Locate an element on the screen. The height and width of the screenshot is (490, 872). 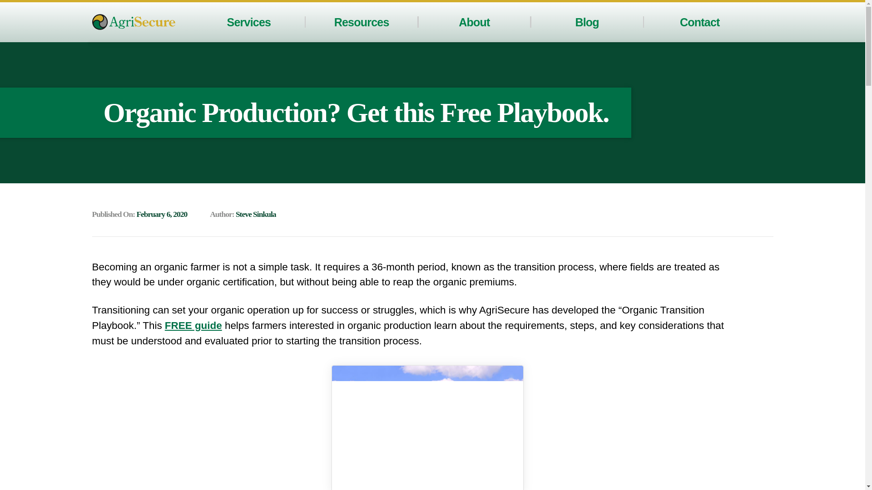
Blog is located at coordinates (586, 22).